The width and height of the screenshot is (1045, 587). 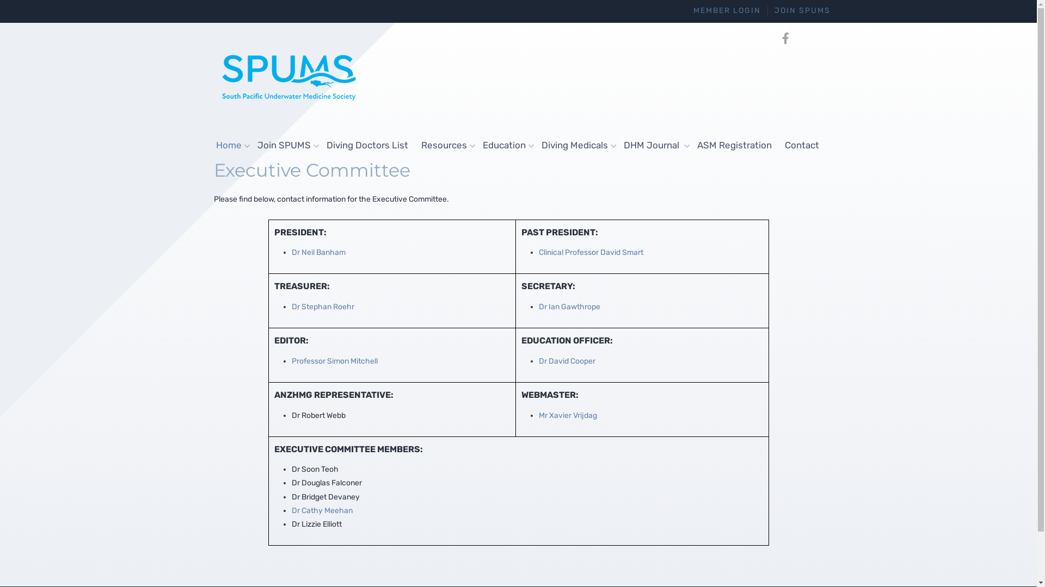 What do you see at coordinates (505, 146) in the screenshot?
I see `Education` at bounding box center [505, 146].